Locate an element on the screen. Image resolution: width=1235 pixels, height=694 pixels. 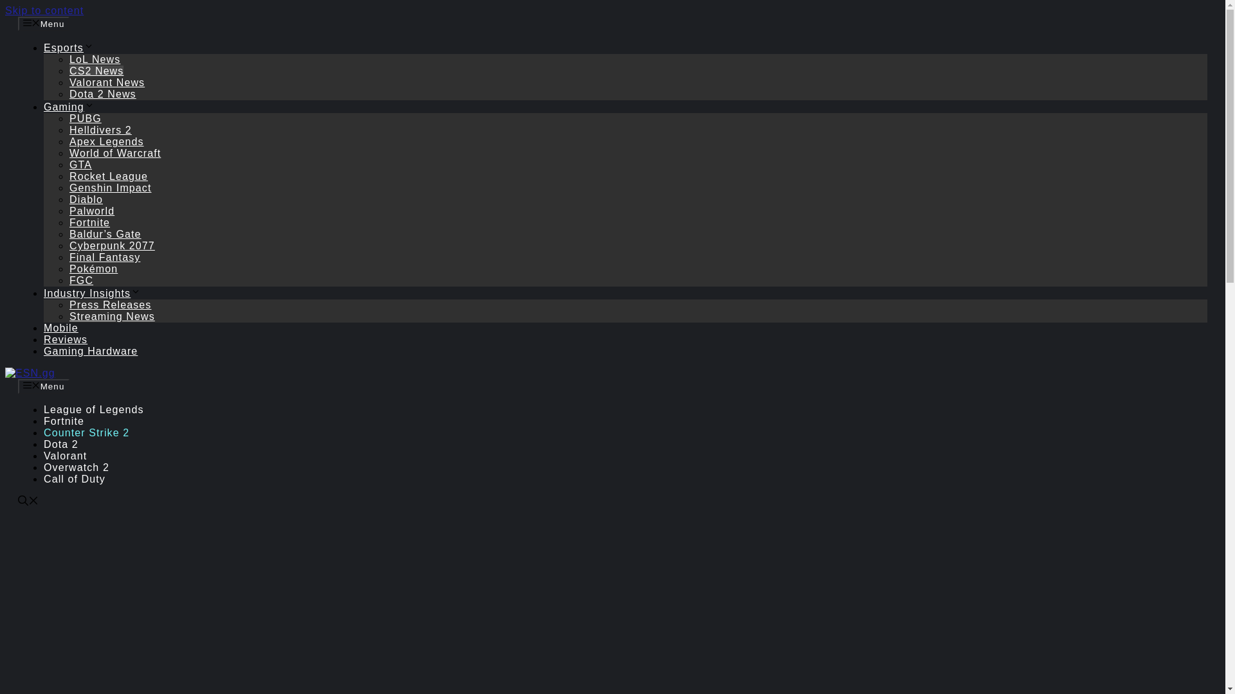
Fortnite is located at coordinates (63, 421).